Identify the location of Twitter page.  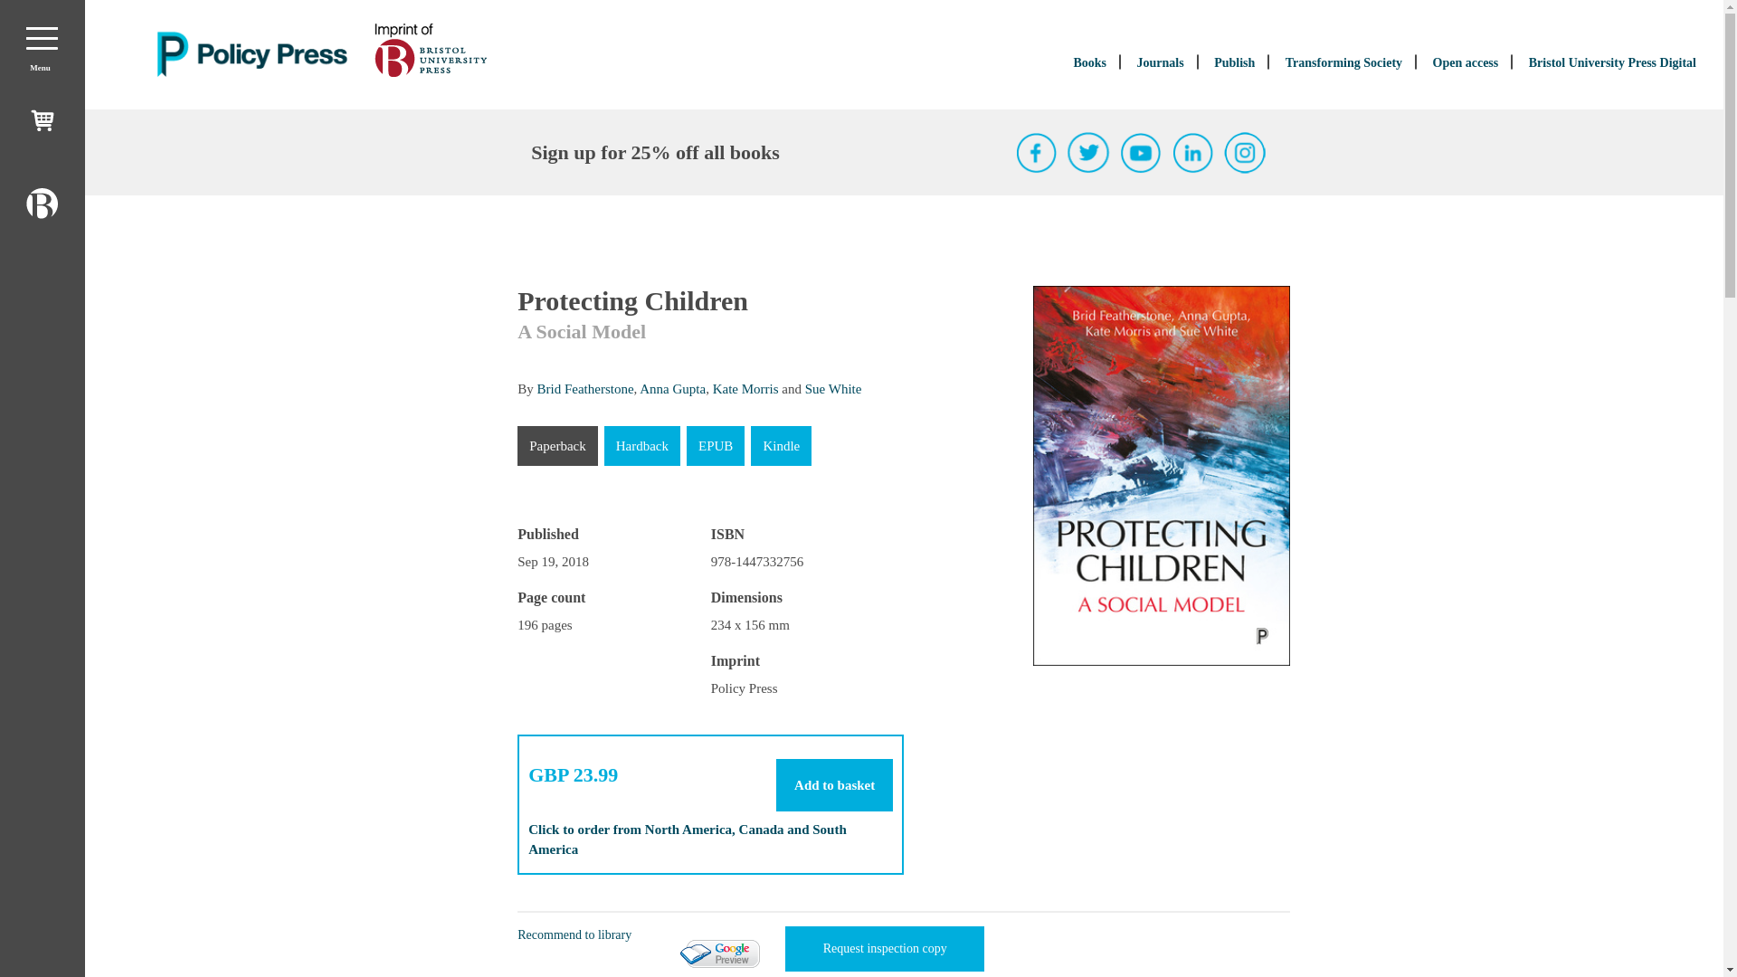
(1088, 152).